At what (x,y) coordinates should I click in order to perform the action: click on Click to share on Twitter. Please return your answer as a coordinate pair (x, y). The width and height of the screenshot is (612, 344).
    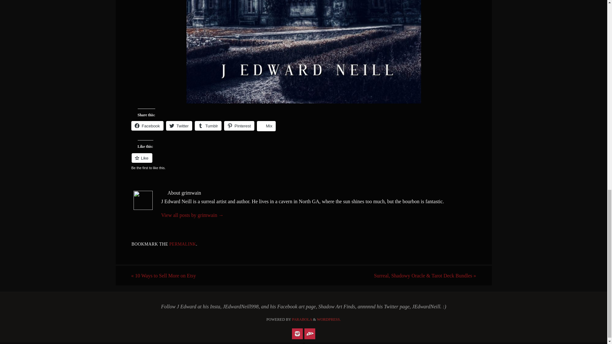
    Looking at the image, I should click on (179, 126).